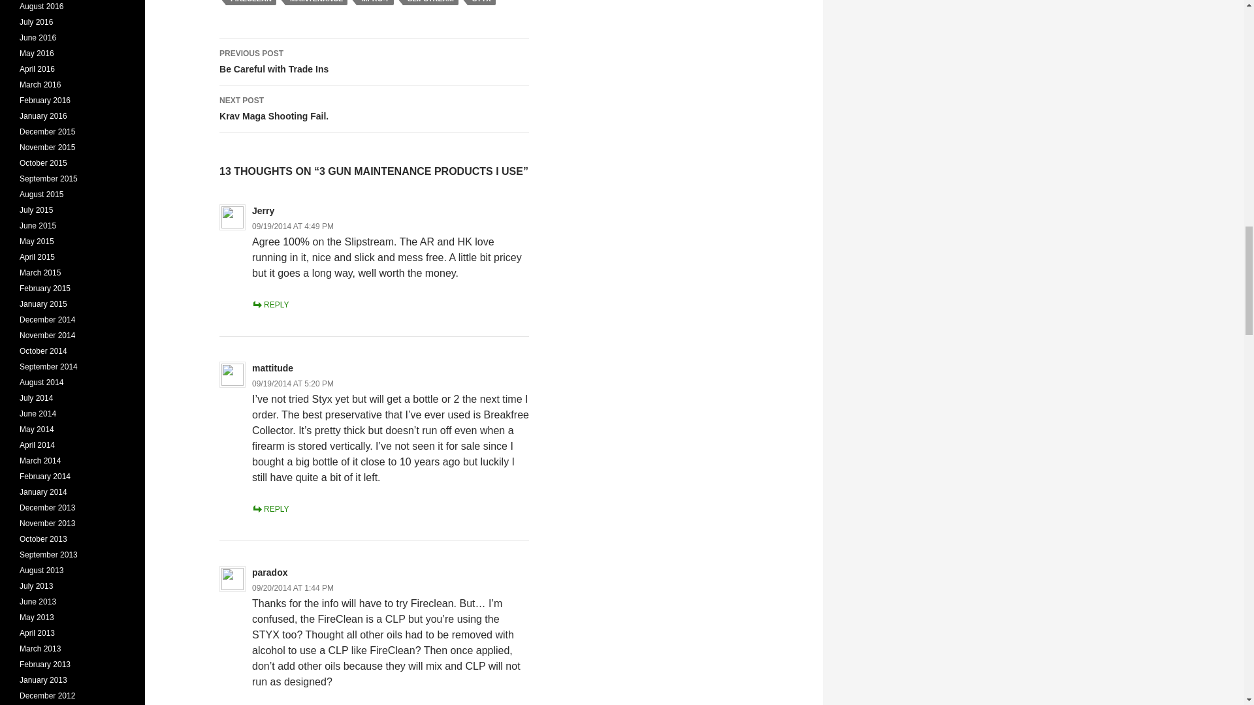 The width and height of the screenshot is (1254, 705). Describe the element at coordinates (481, 3) in the screenshot. I see `MPRO-7` at that location.